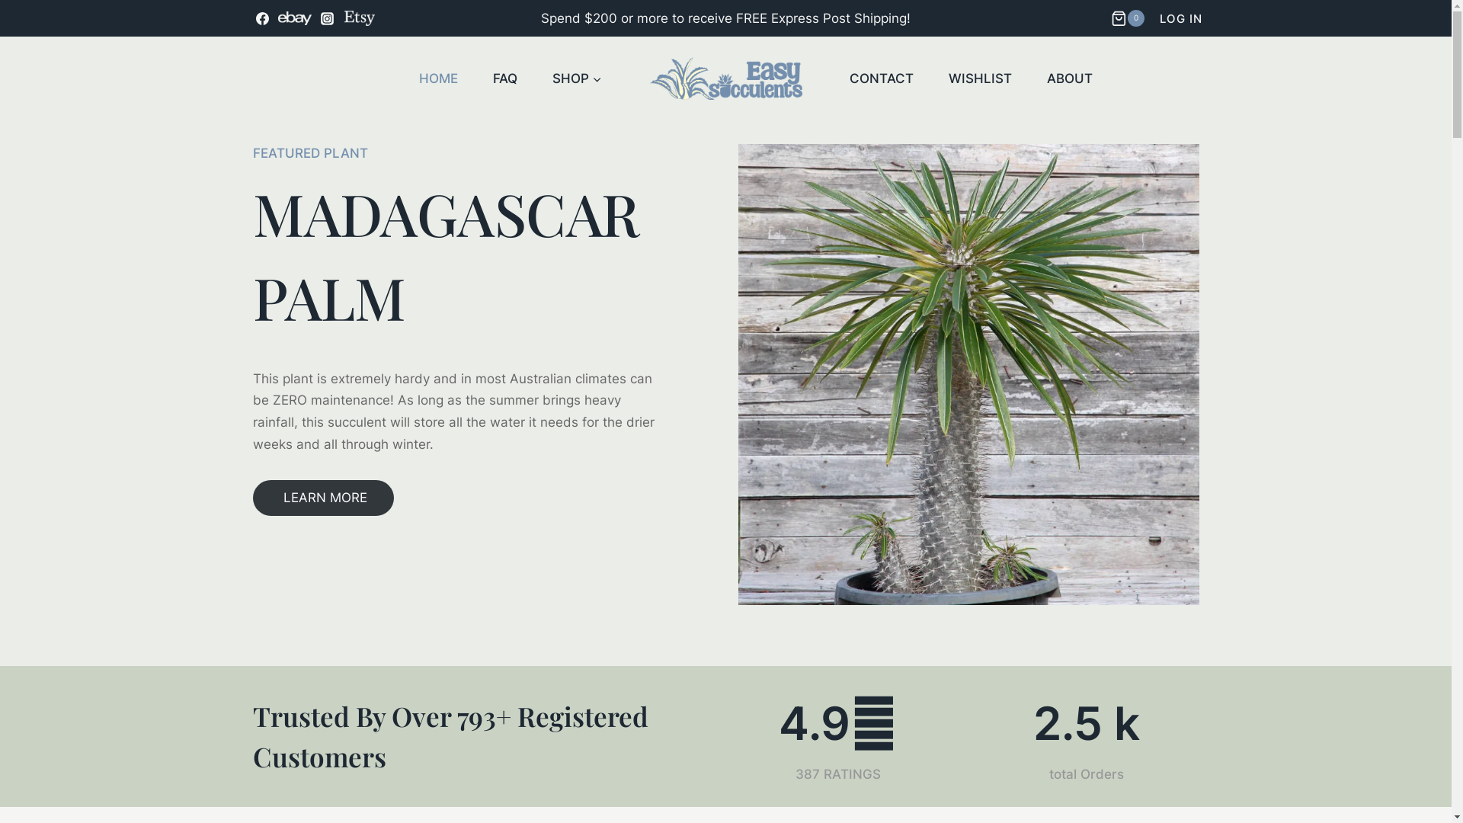 Image resolution: width=1463 pixels, height=823 pixels. Describe the element at coordinates (1070, 78) in the screenshot. I see `ABOUT` at that location.